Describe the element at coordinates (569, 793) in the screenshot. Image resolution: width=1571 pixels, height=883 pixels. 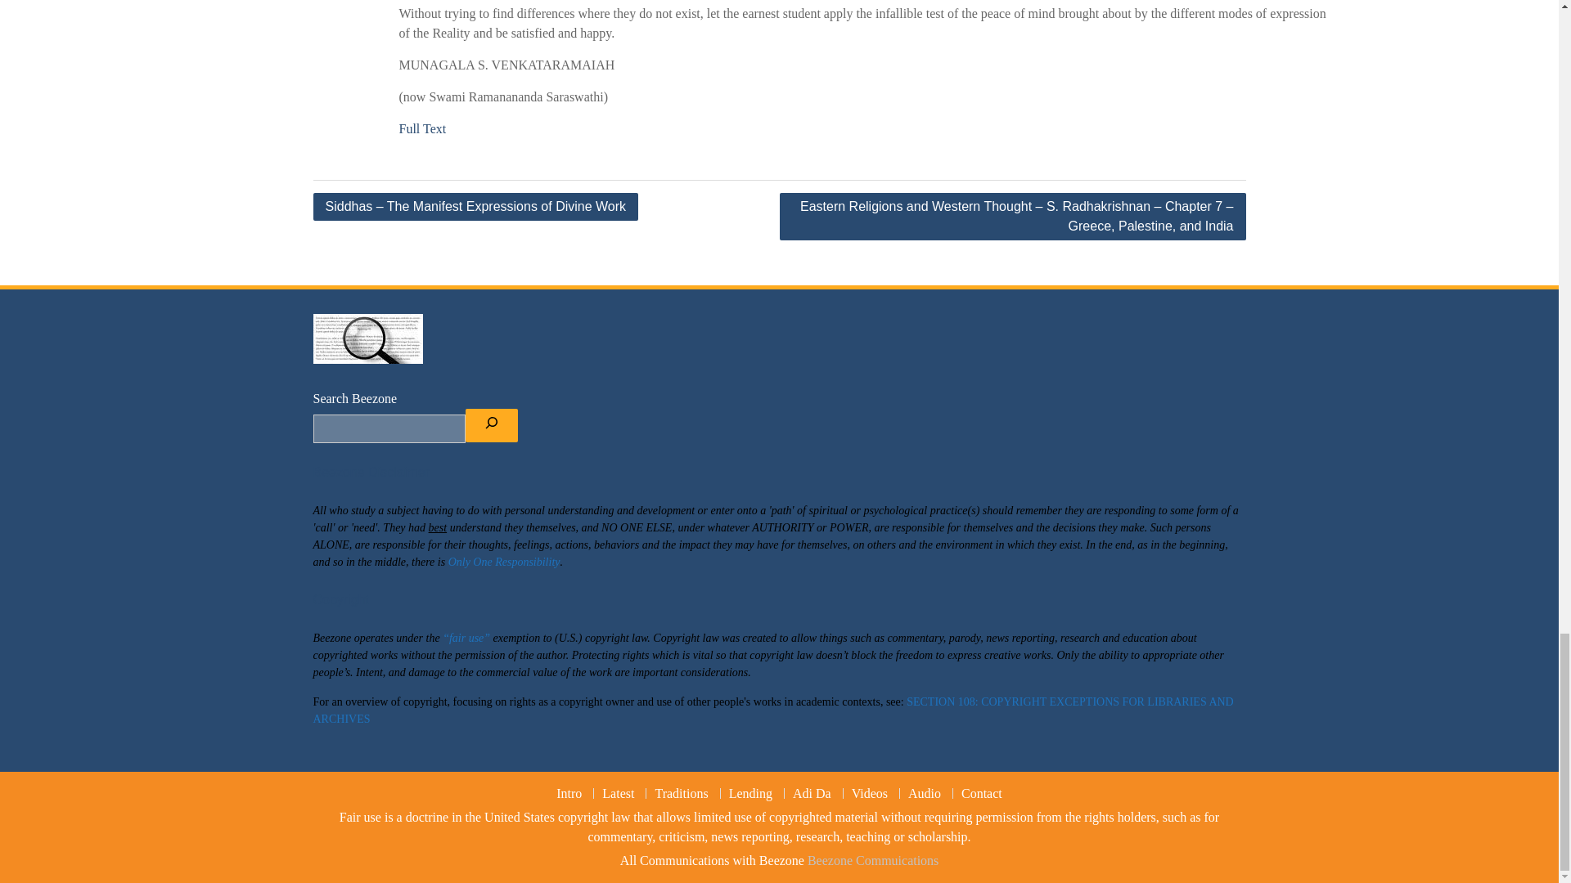
I see `Intro` at that location.